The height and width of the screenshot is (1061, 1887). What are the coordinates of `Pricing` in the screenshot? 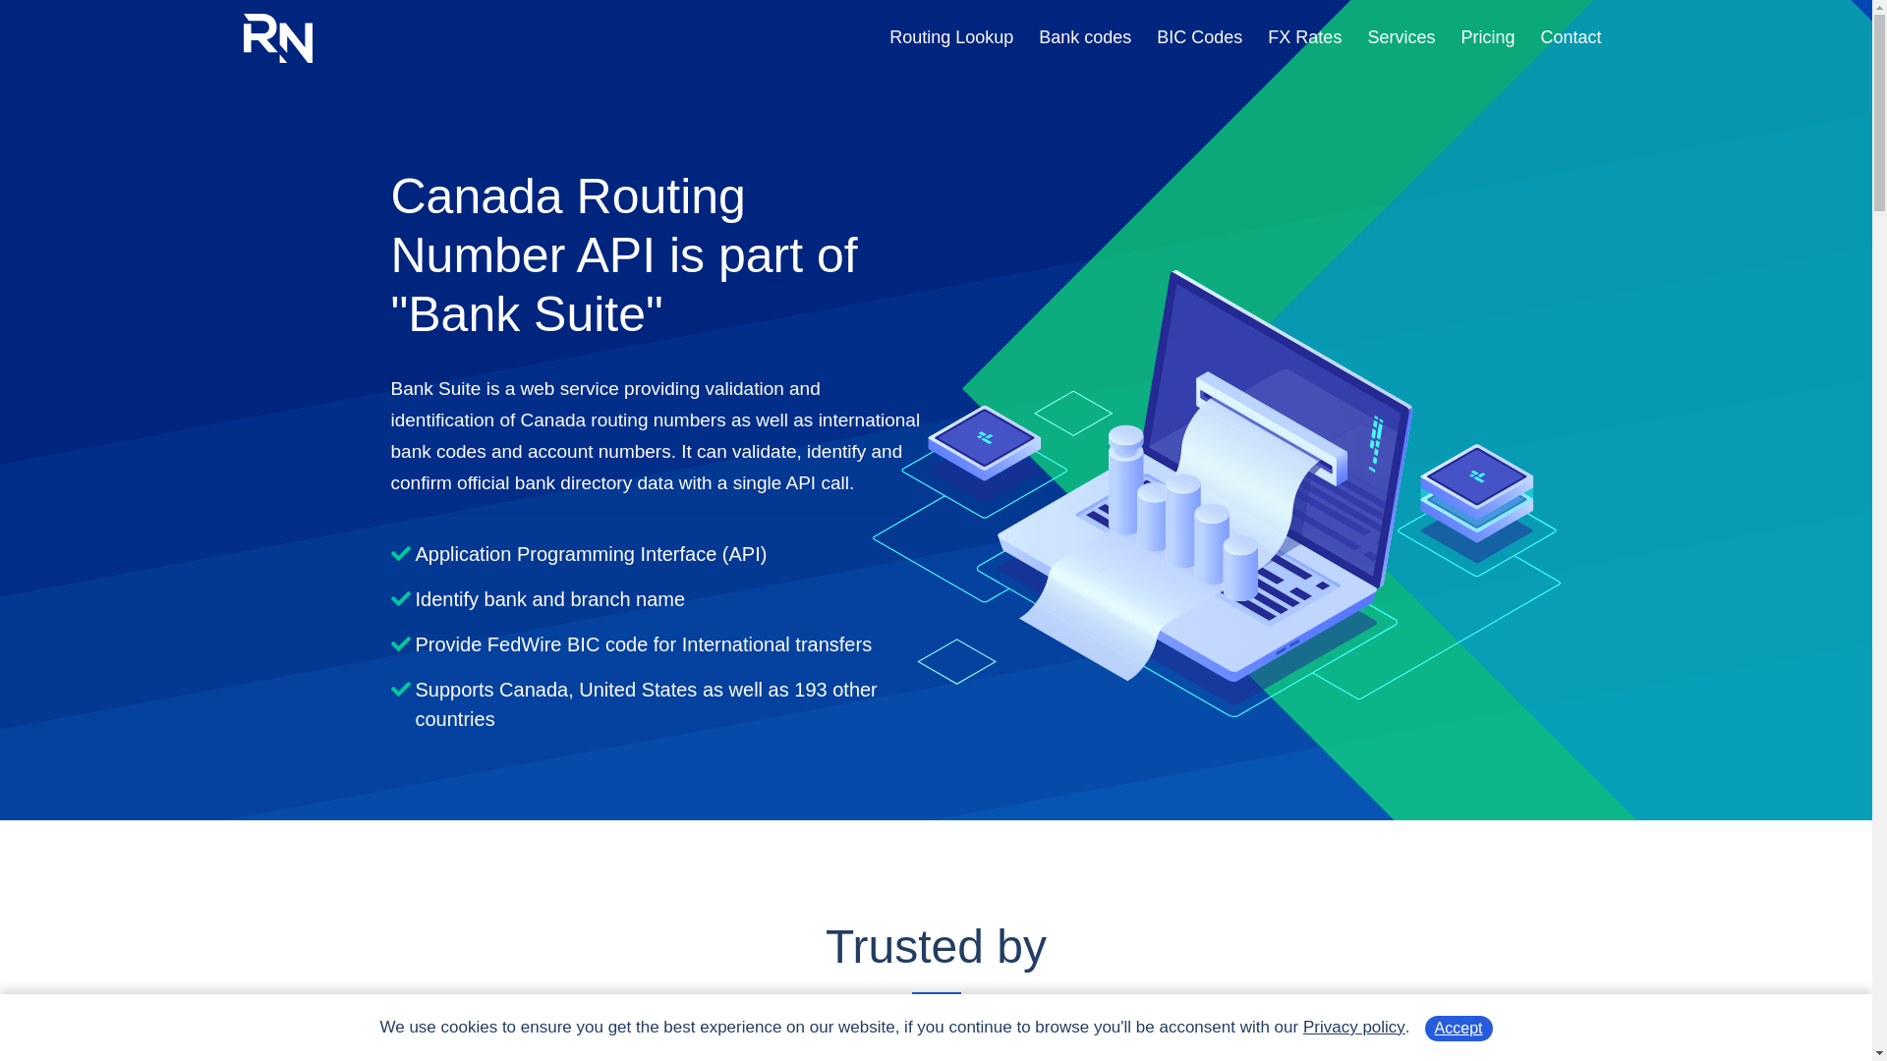 It's located at (1488, 37).